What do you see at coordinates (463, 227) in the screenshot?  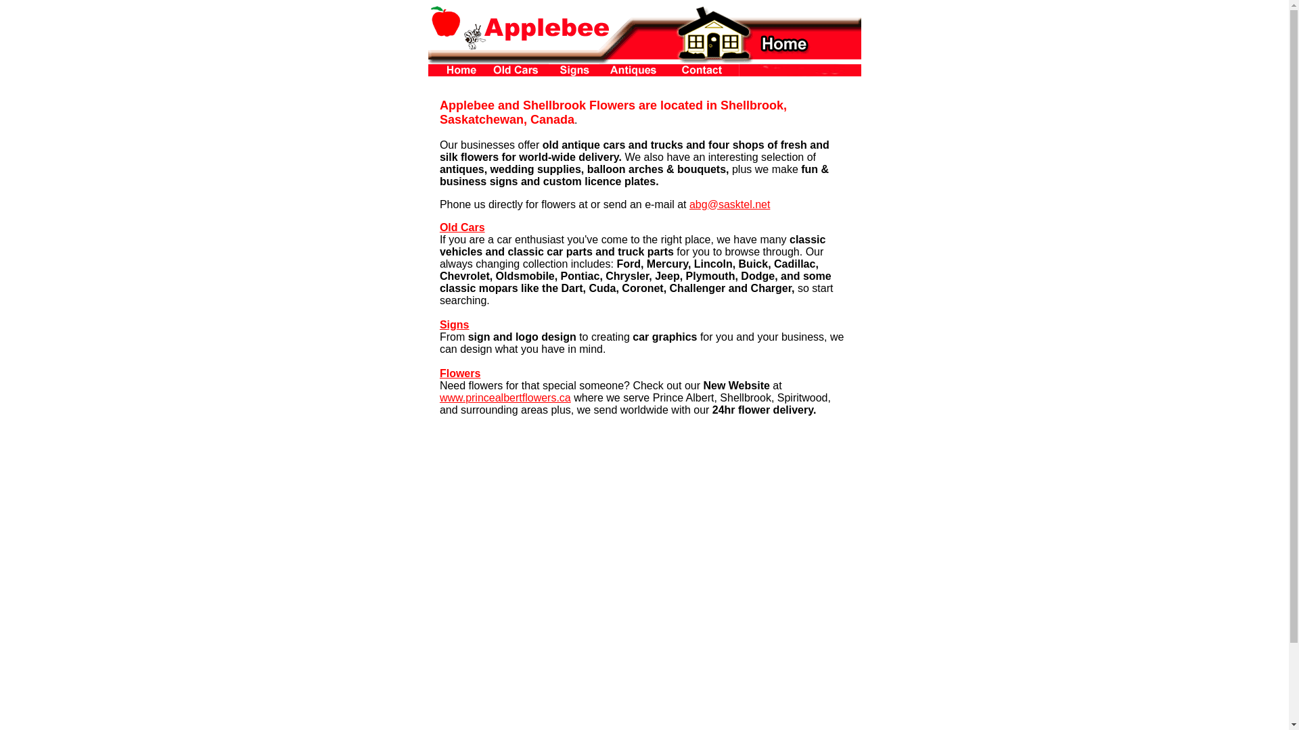 I see `Old Cars` at bounding box center [463, 227].